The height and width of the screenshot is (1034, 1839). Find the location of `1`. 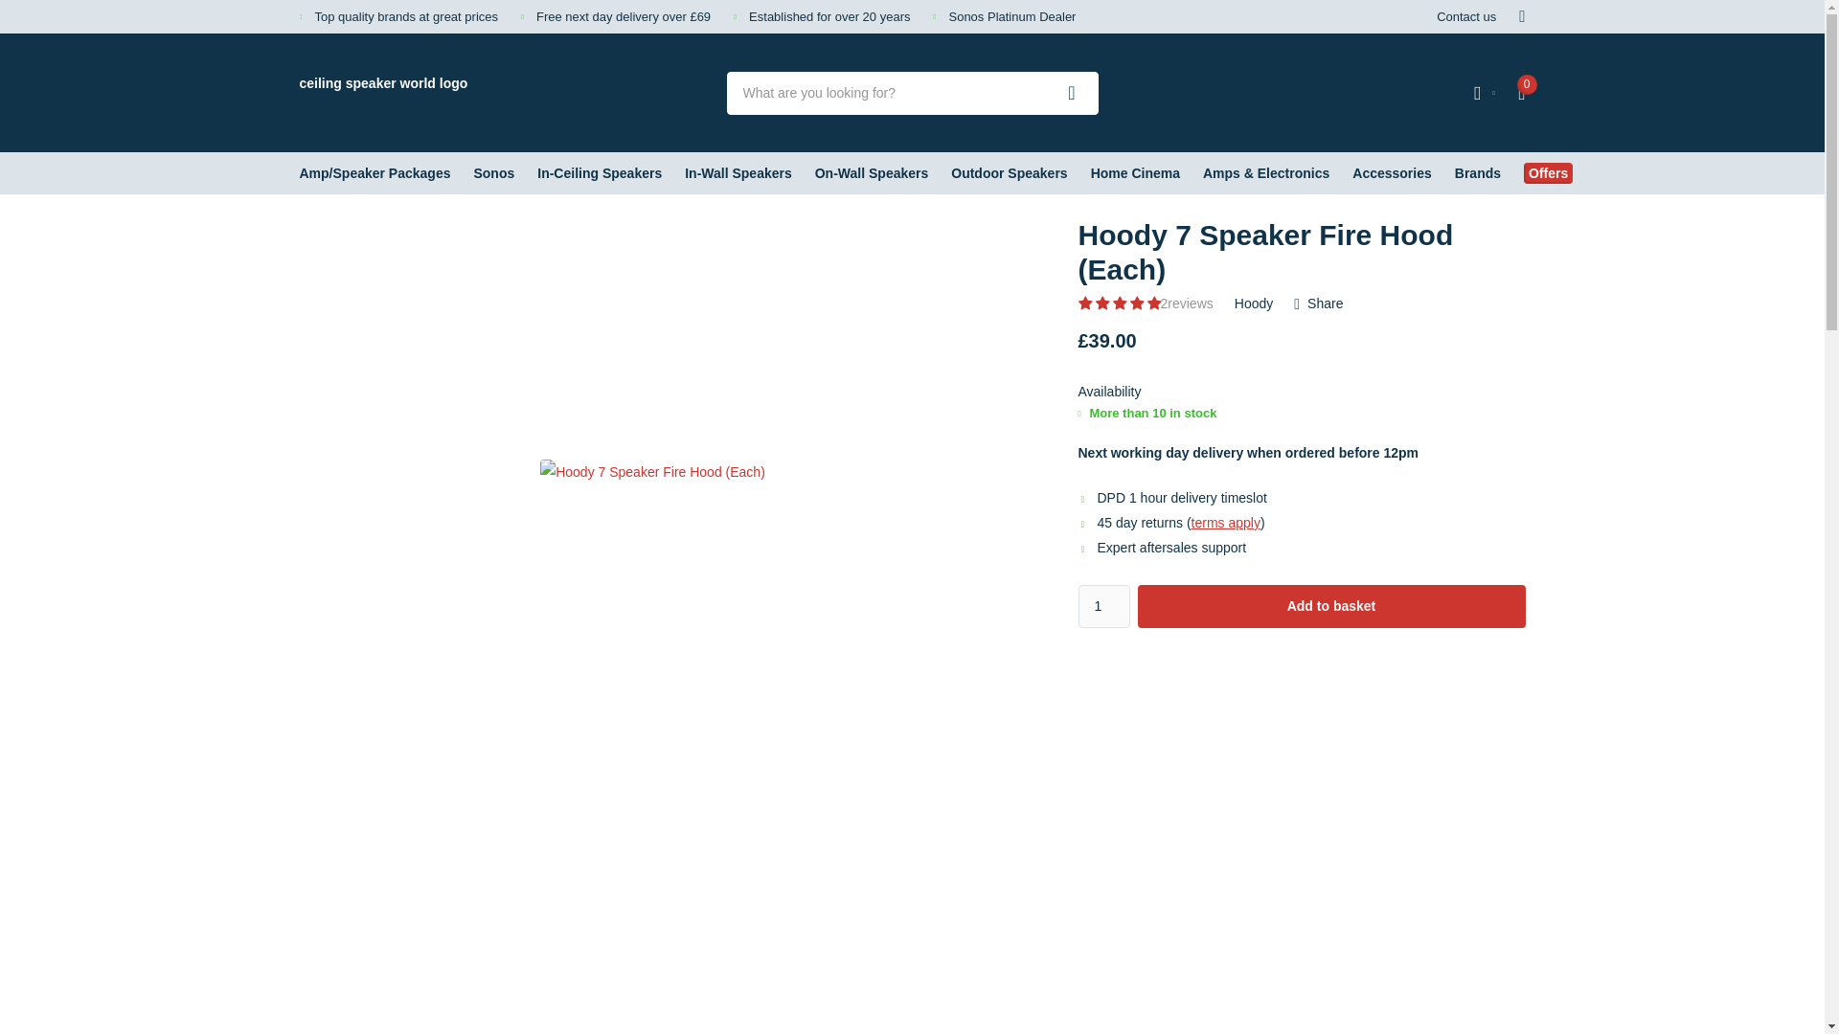

1 is located at coordinates (1103, 606).